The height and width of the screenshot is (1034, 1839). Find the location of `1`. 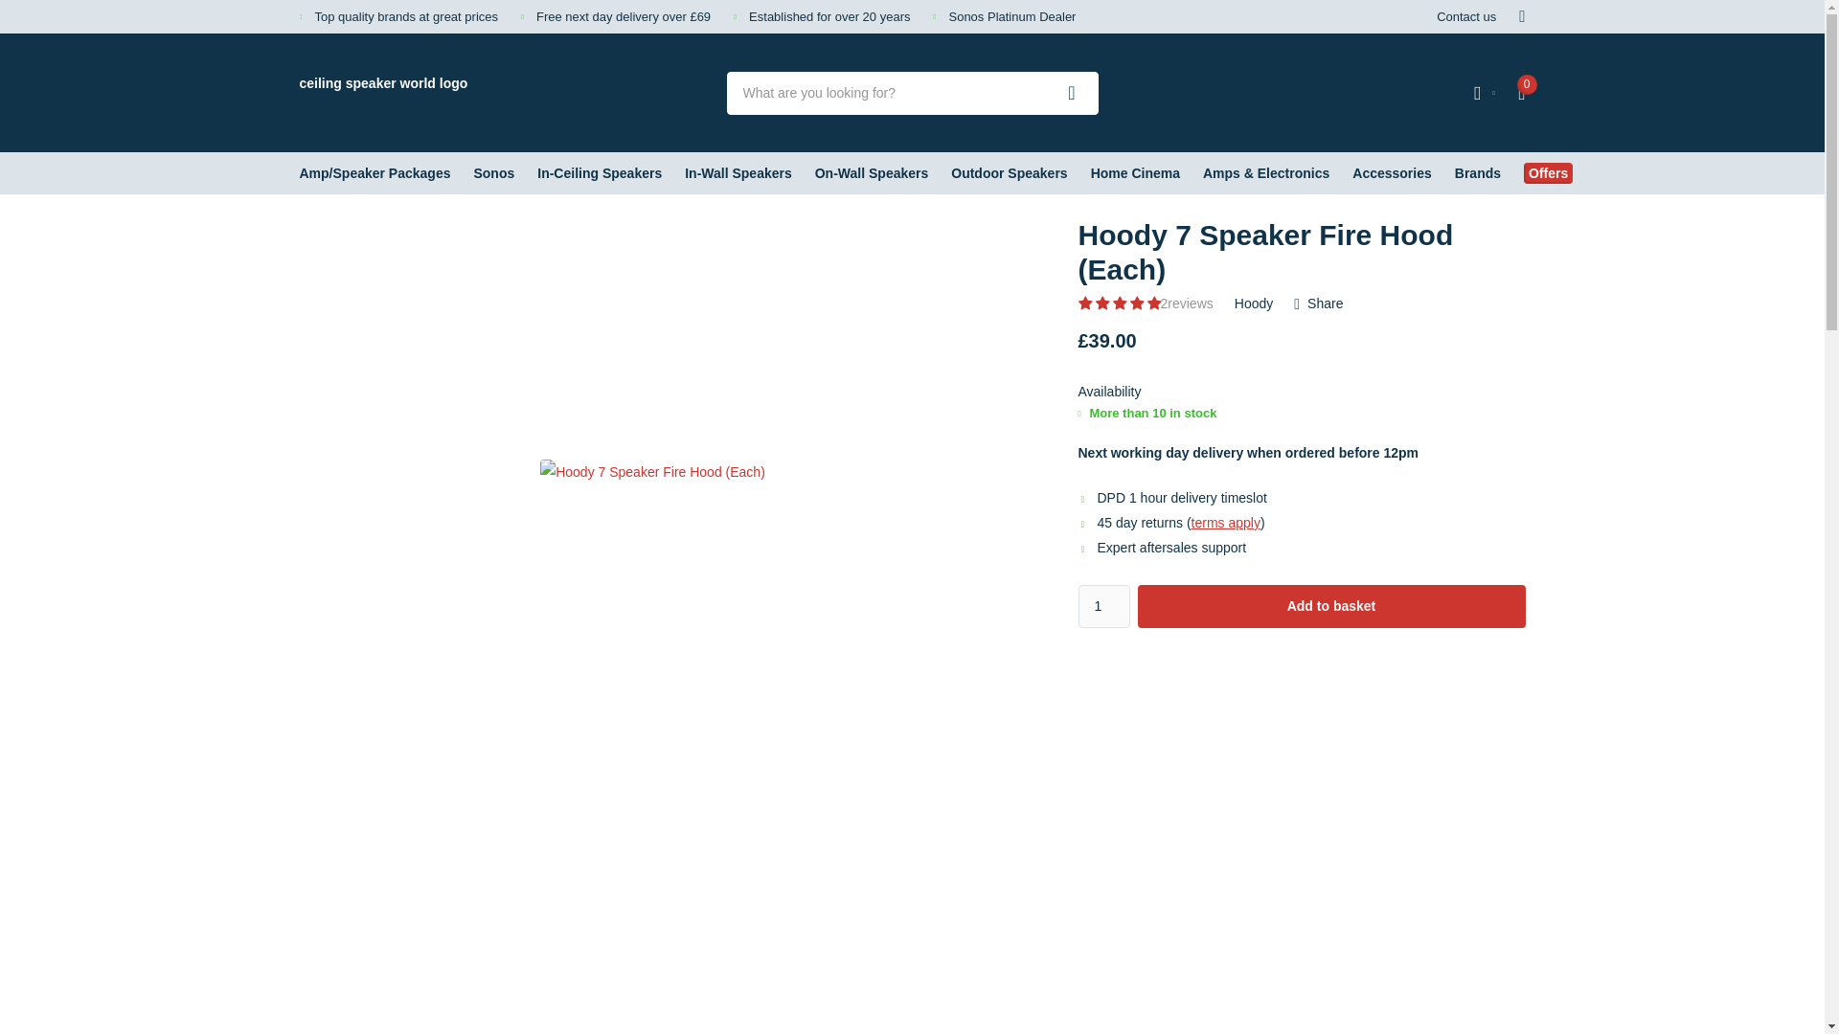

1 is located at coordinates (1103, 606).